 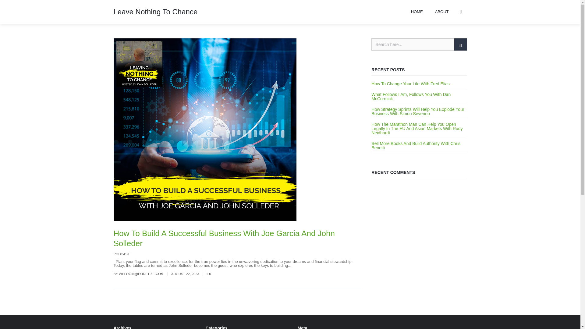 I want to click on Search here..., so click(x=419, y=44).